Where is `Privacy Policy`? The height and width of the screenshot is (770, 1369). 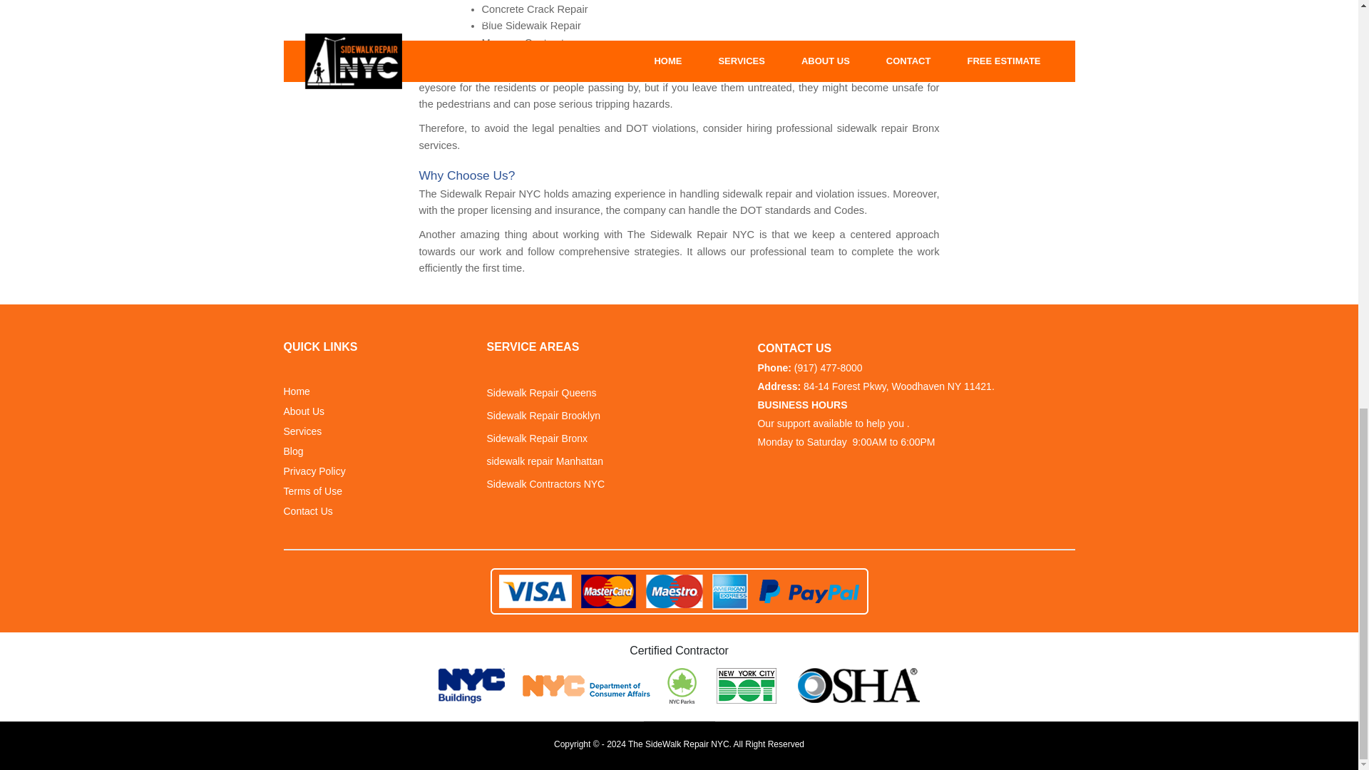 Privacy Policy is located at coordinates (314, 471).